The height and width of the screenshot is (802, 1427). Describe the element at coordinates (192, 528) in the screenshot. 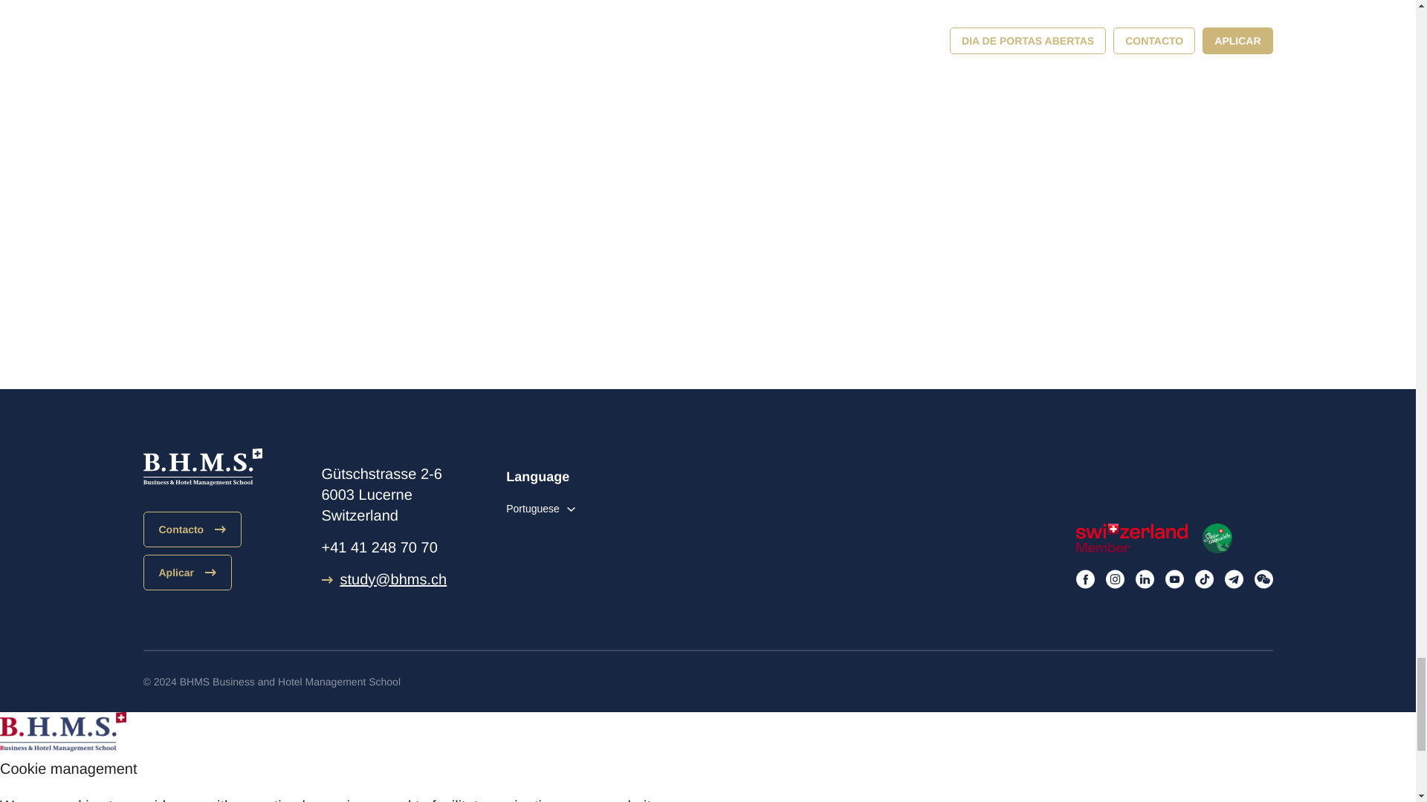

I see `Contacto` at that location.